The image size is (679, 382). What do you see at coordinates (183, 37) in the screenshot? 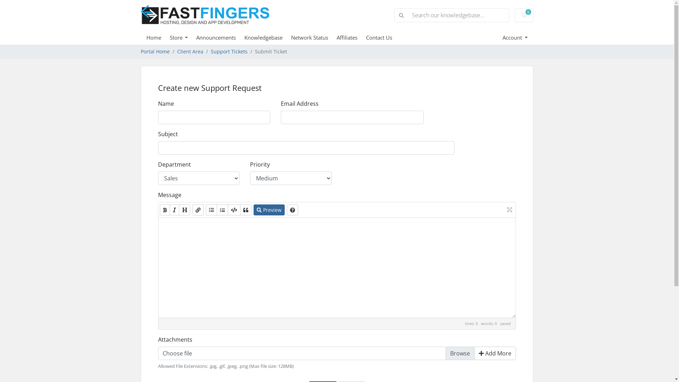
I see `Store` at bounding box center [183, 37].